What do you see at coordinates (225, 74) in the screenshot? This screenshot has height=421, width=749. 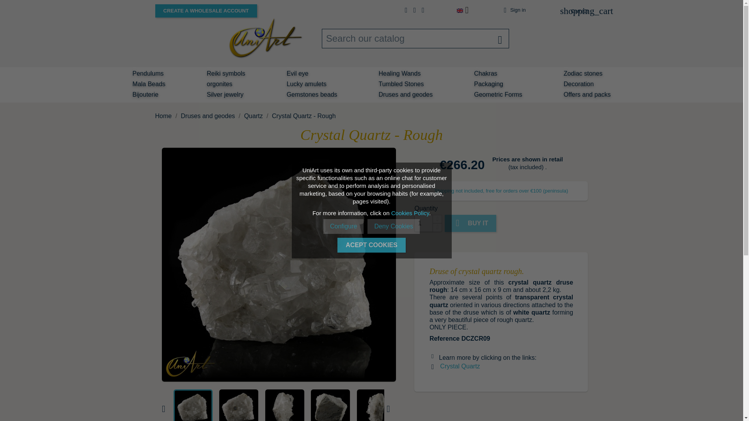 I see `Reiki symbols` at bounding box center [225, 74].